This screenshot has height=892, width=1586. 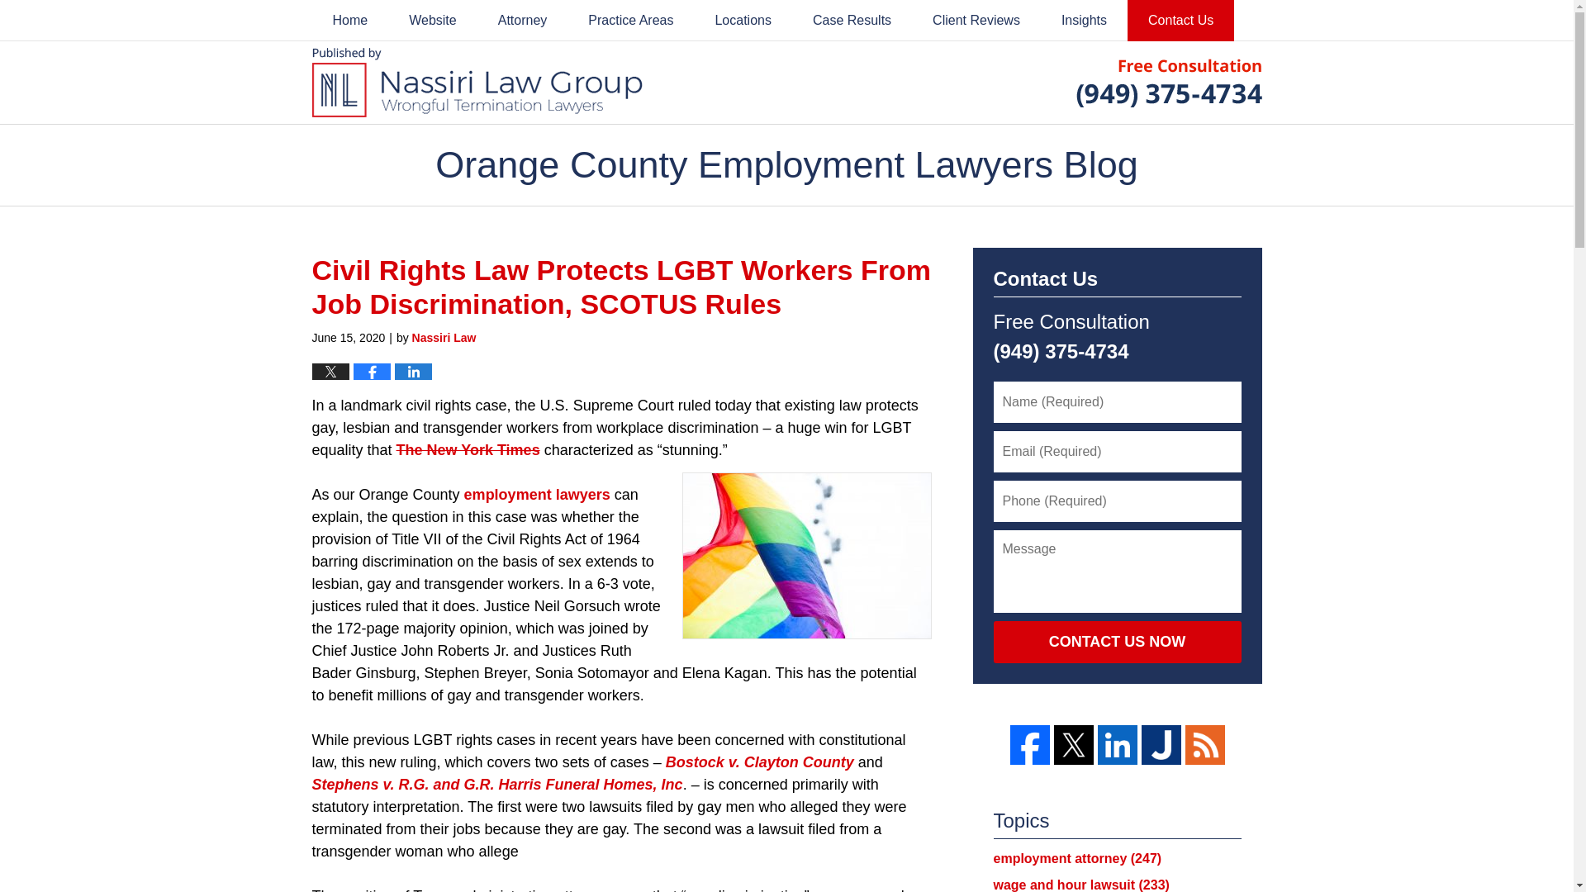 I want to click on Locations, so click(x=743, y=20).